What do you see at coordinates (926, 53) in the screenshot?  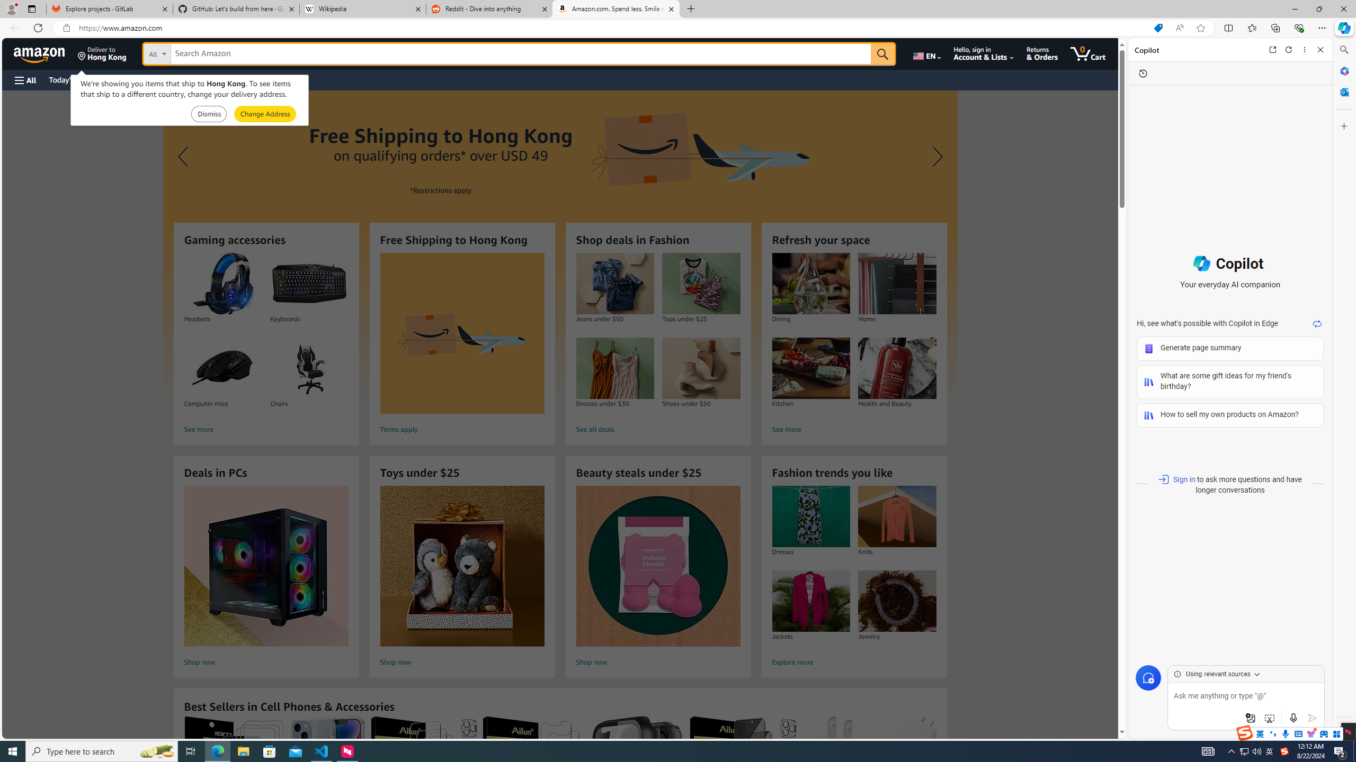 I see `Choose a language for shopping.` at bounding box center [926, 53].